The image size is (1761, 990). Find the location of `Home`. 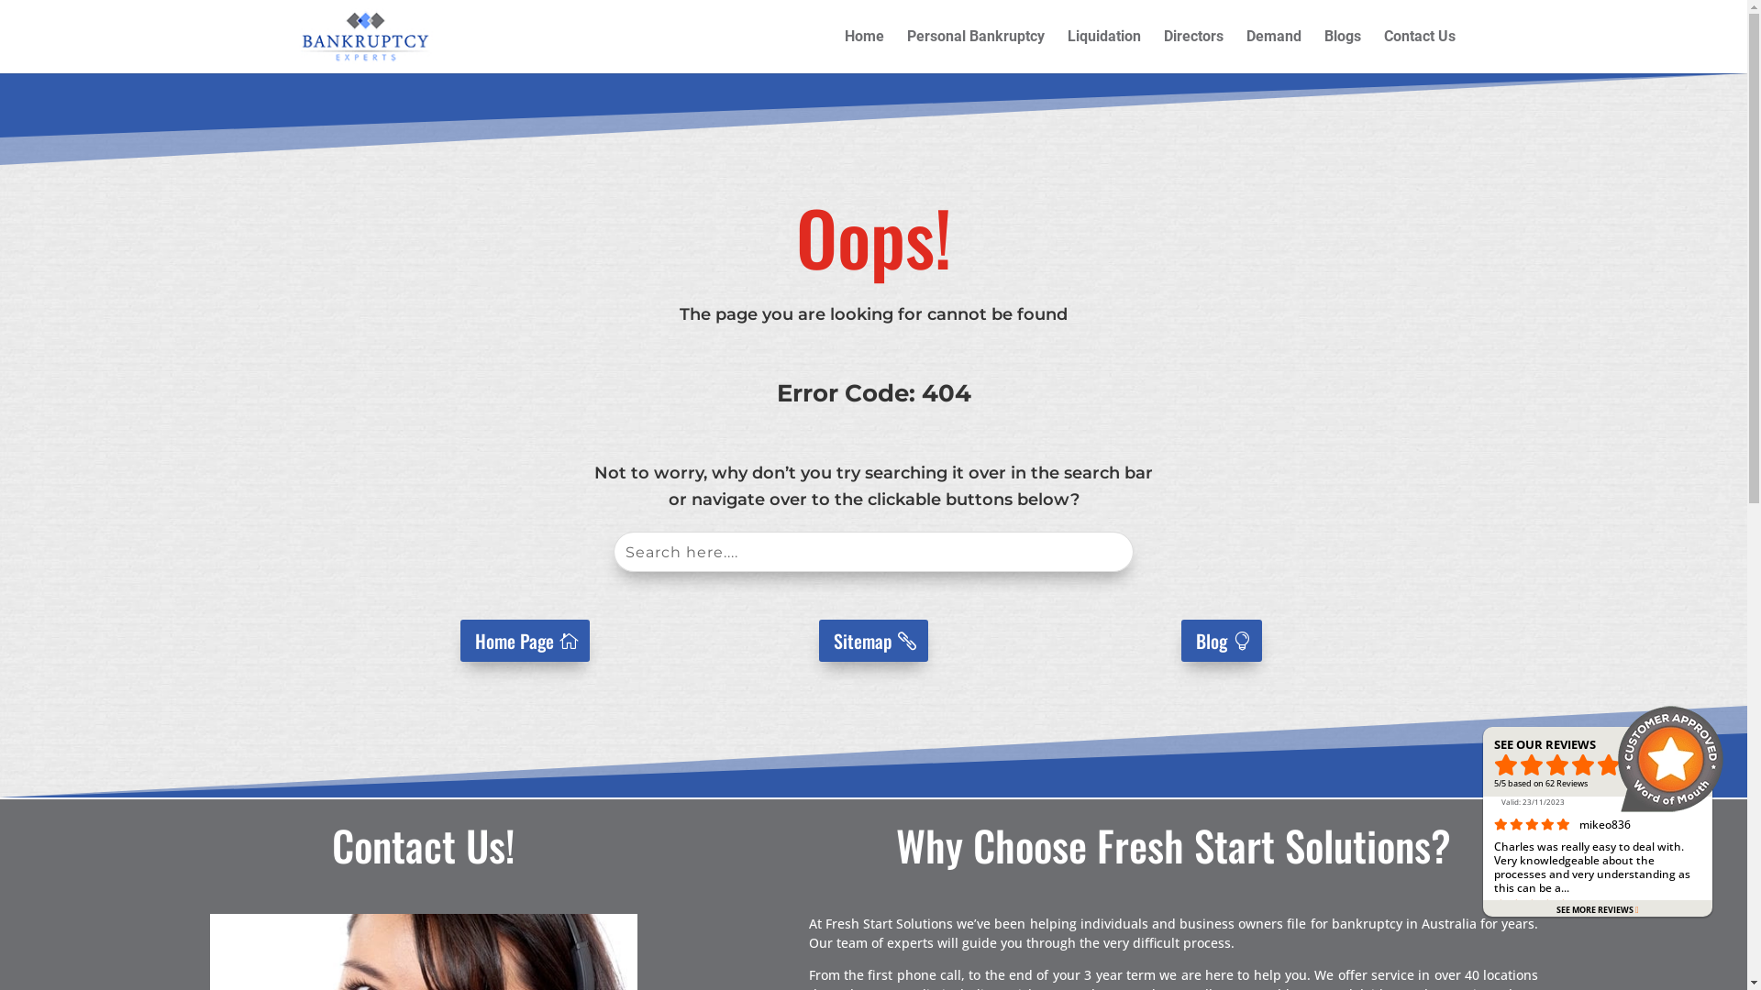

Home is located at coordinates (864, 51).